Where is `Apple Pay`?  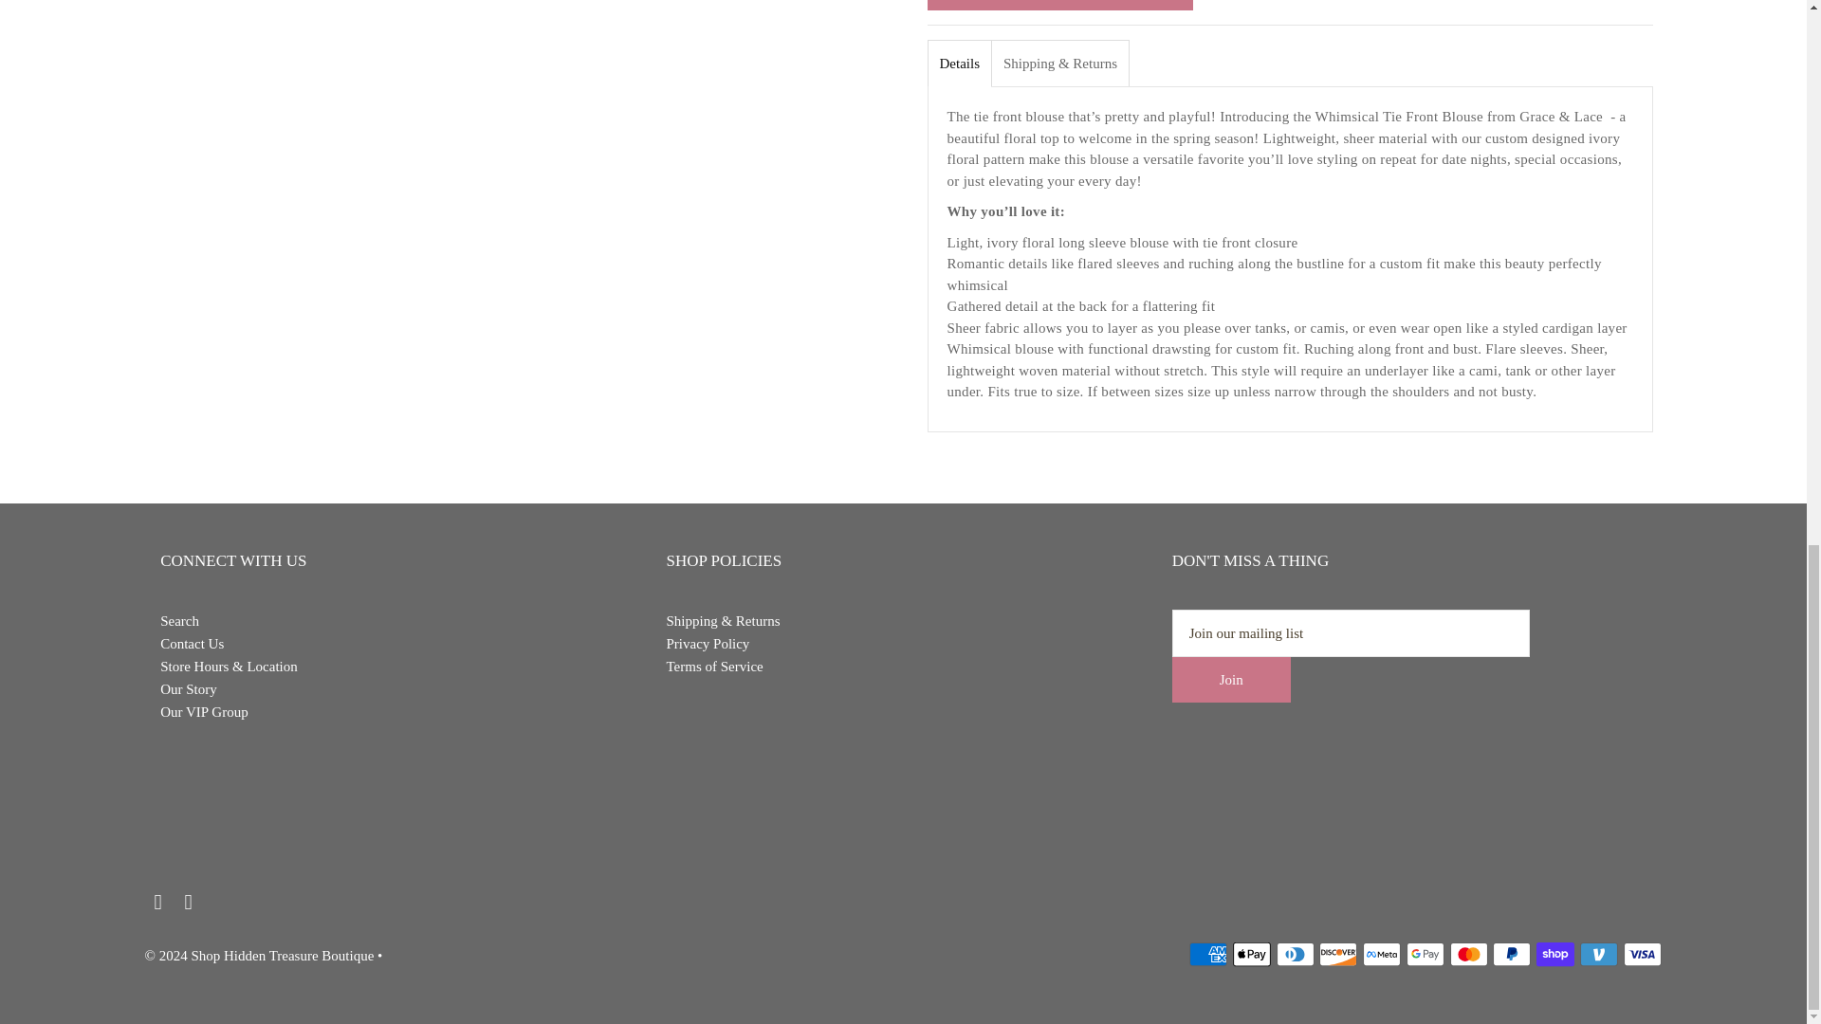 Apple Pay is located at coordinates (1252, 954).